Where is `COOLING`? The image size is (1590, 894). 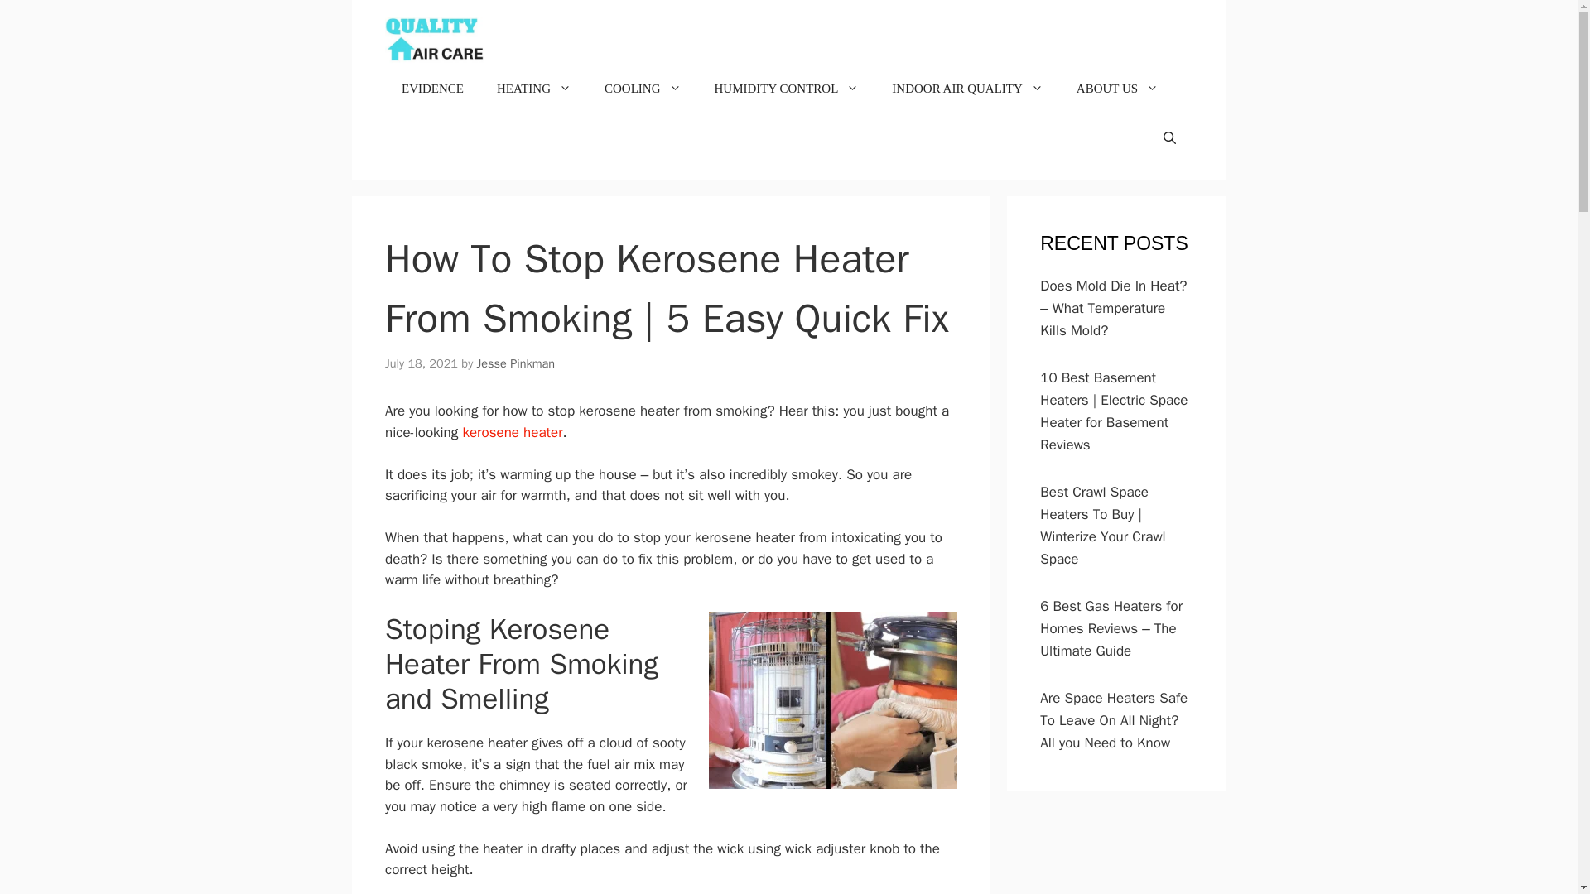 COOLING is located at coordinates (643, 88).